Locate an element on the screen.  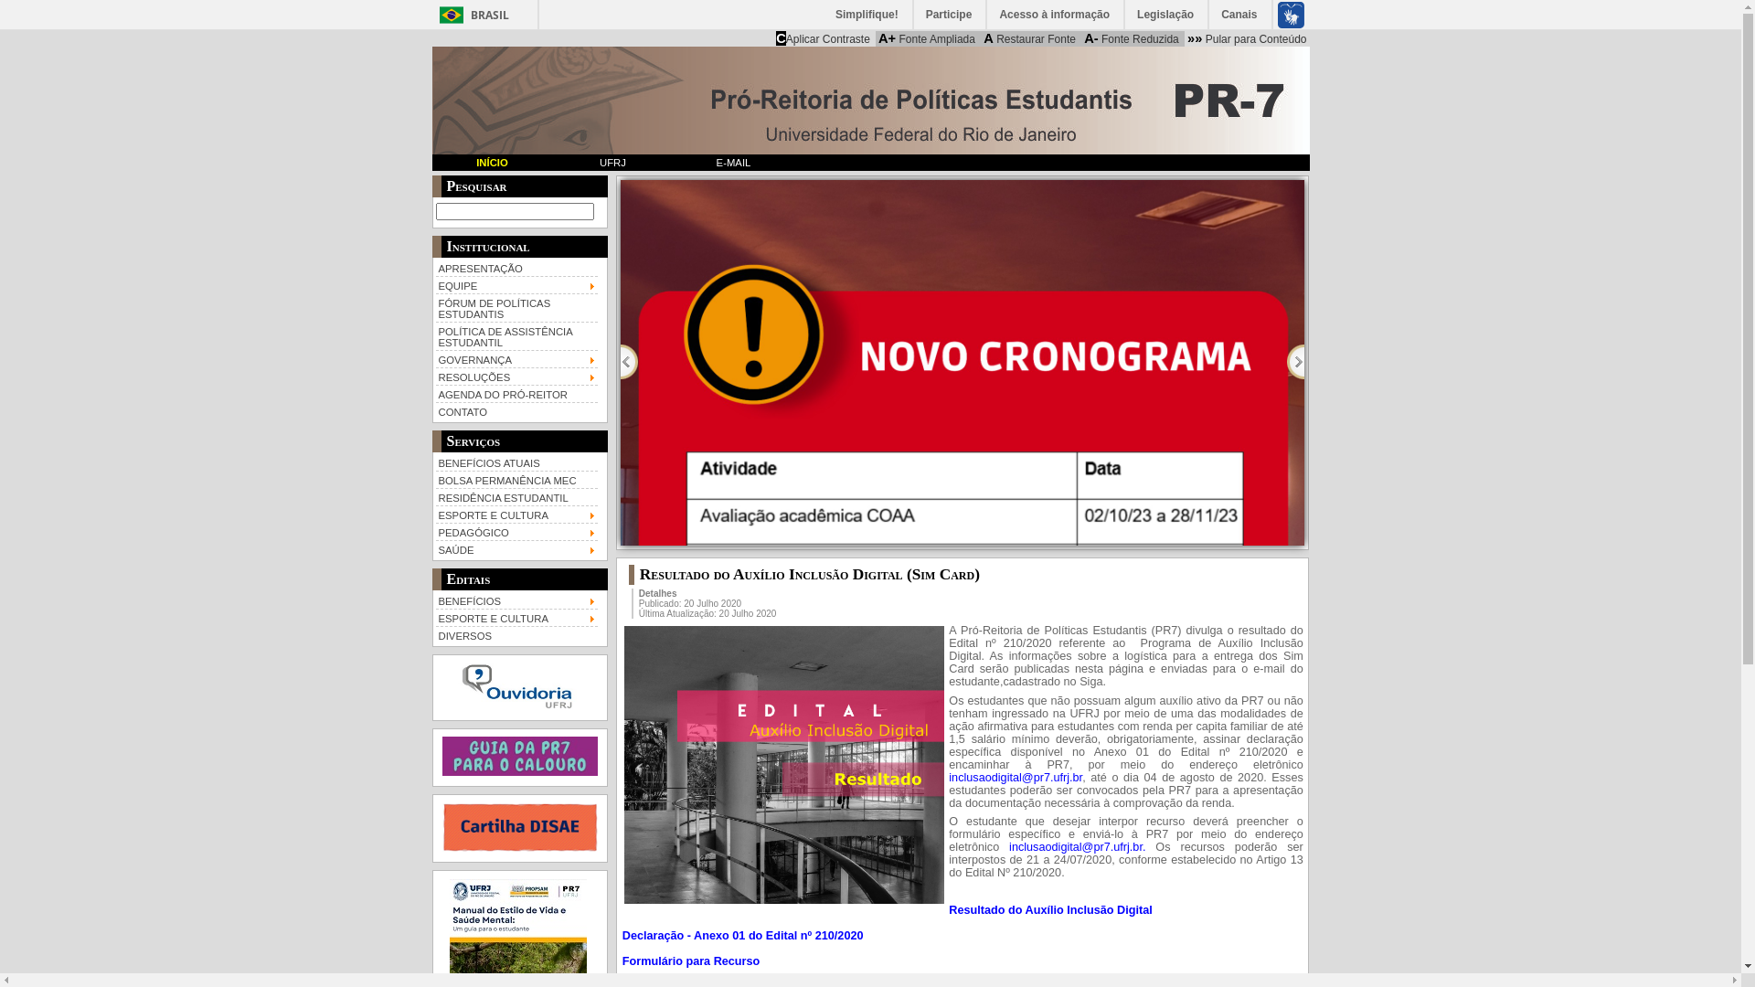
inclusaodigital@pr7.ufrj.br is located at coordinates (1076, 847).